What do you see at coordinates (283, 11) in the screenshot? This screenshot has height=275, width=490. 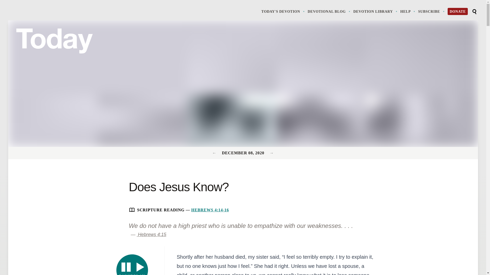 I see `DEVOTIONAL BLOG` at bounding box center [283, 11].